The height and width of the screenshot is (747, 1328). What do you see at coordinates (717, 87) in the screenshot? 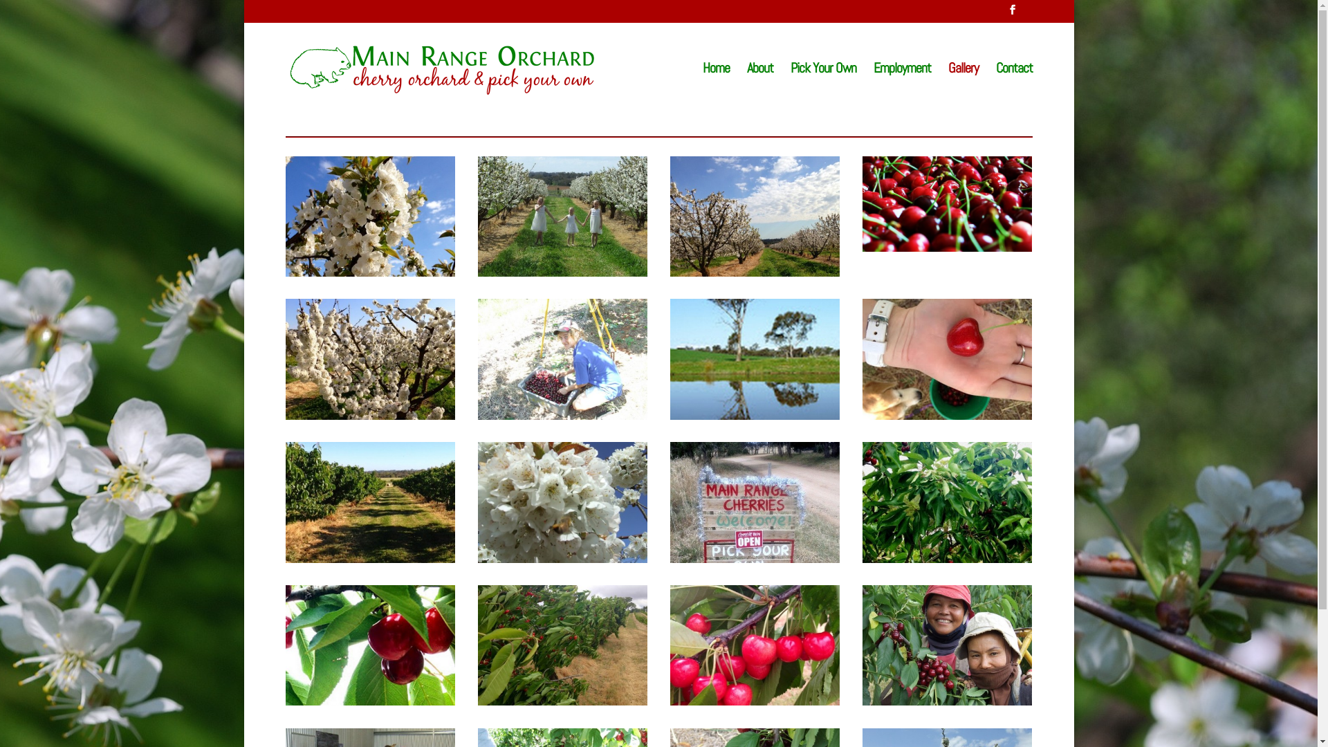
I see `Home` at bounding box center [717, 87].